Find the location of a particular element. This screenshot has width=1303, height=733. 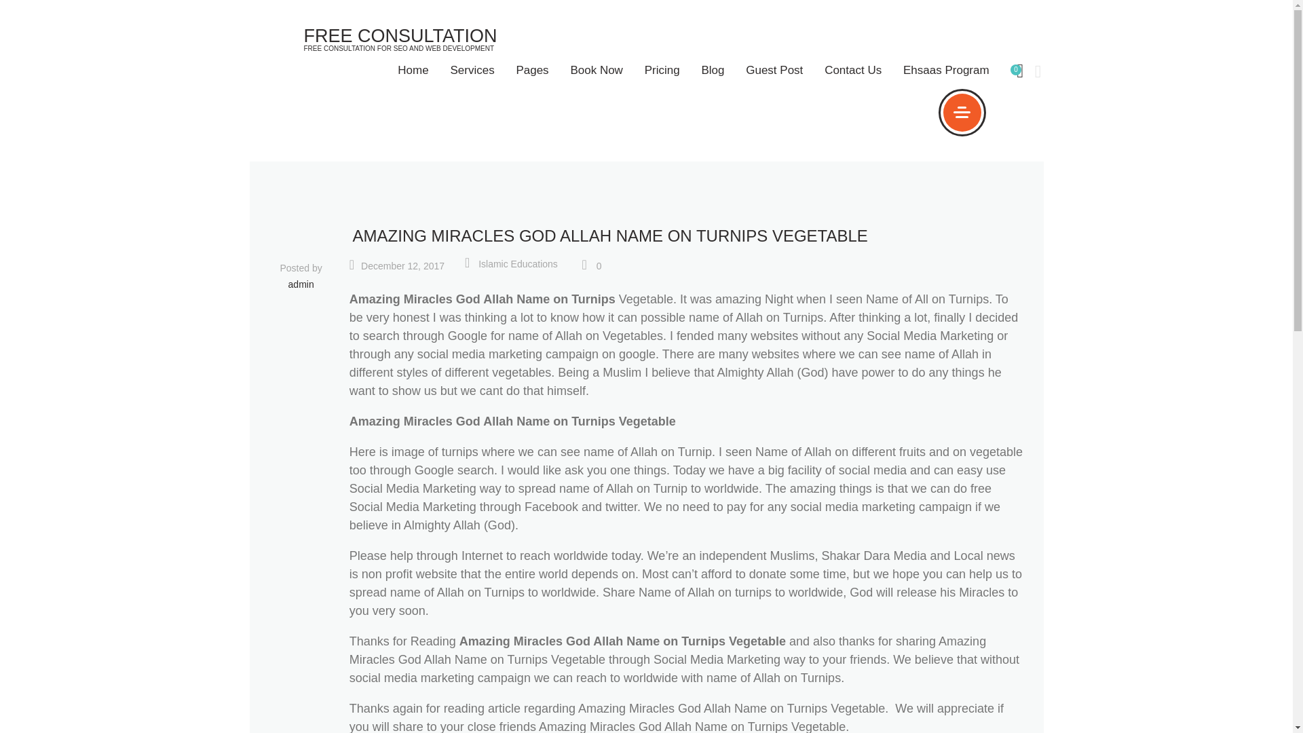

Pages is located at coordinates (532, 70).